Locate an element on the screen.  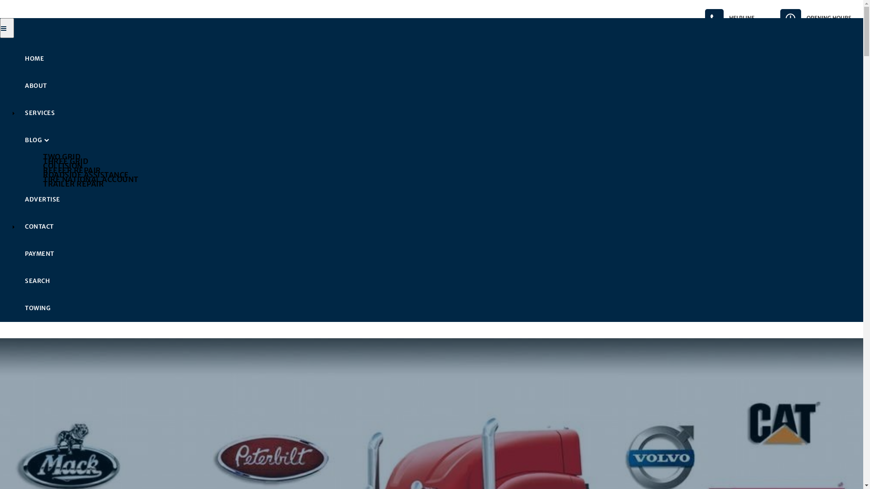
BLOG is located at coordinates (440, 140).